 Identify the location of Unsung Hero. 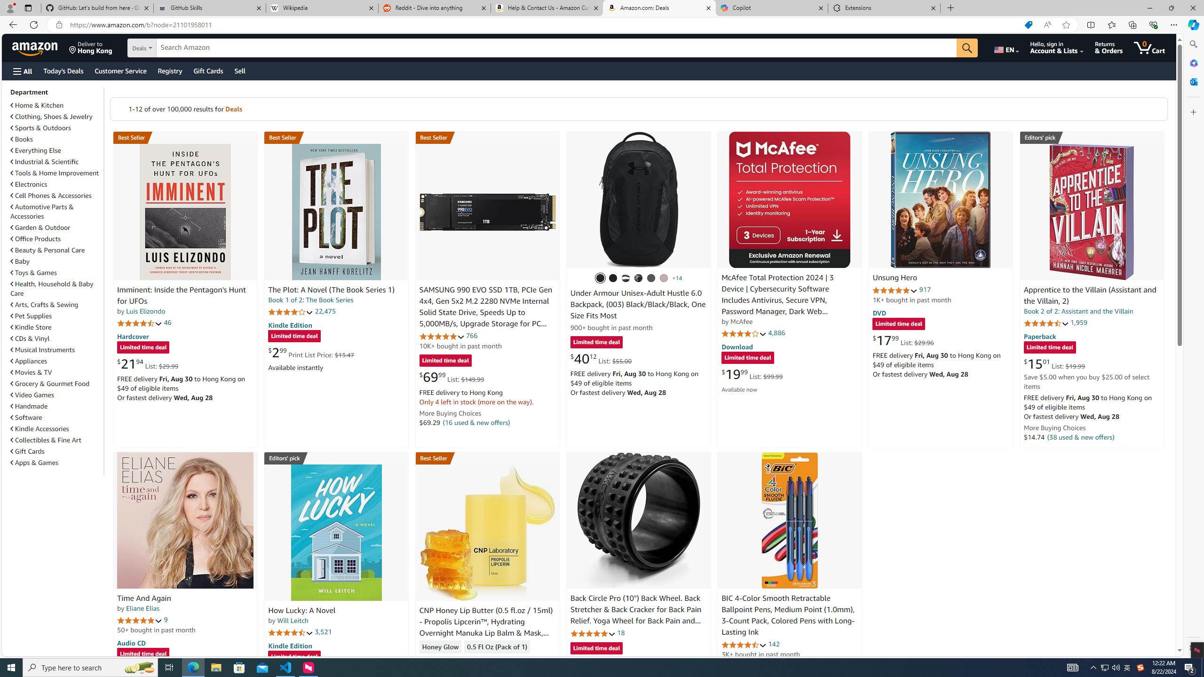
(895, 278).